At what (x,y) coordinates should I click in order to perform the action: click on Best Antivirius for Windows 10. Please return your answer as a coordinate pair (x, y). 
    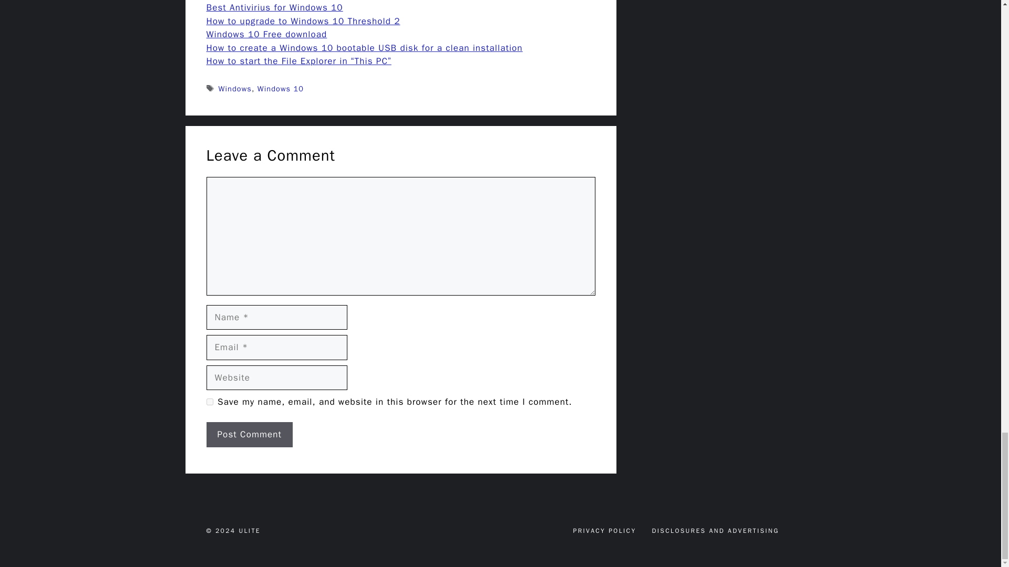
    Looking at the image, I should click on (274, 7).